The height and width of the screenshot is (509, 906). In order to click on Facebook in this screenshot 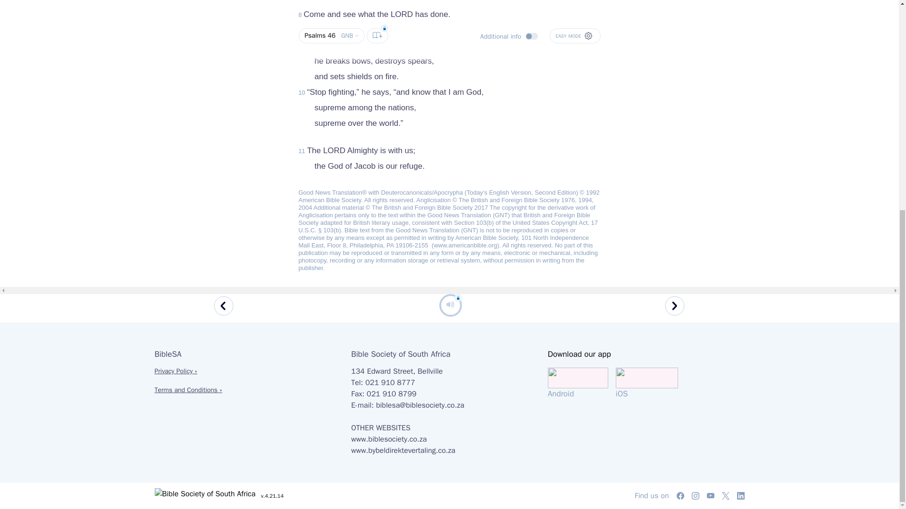, I will do `click(680, 496)`.